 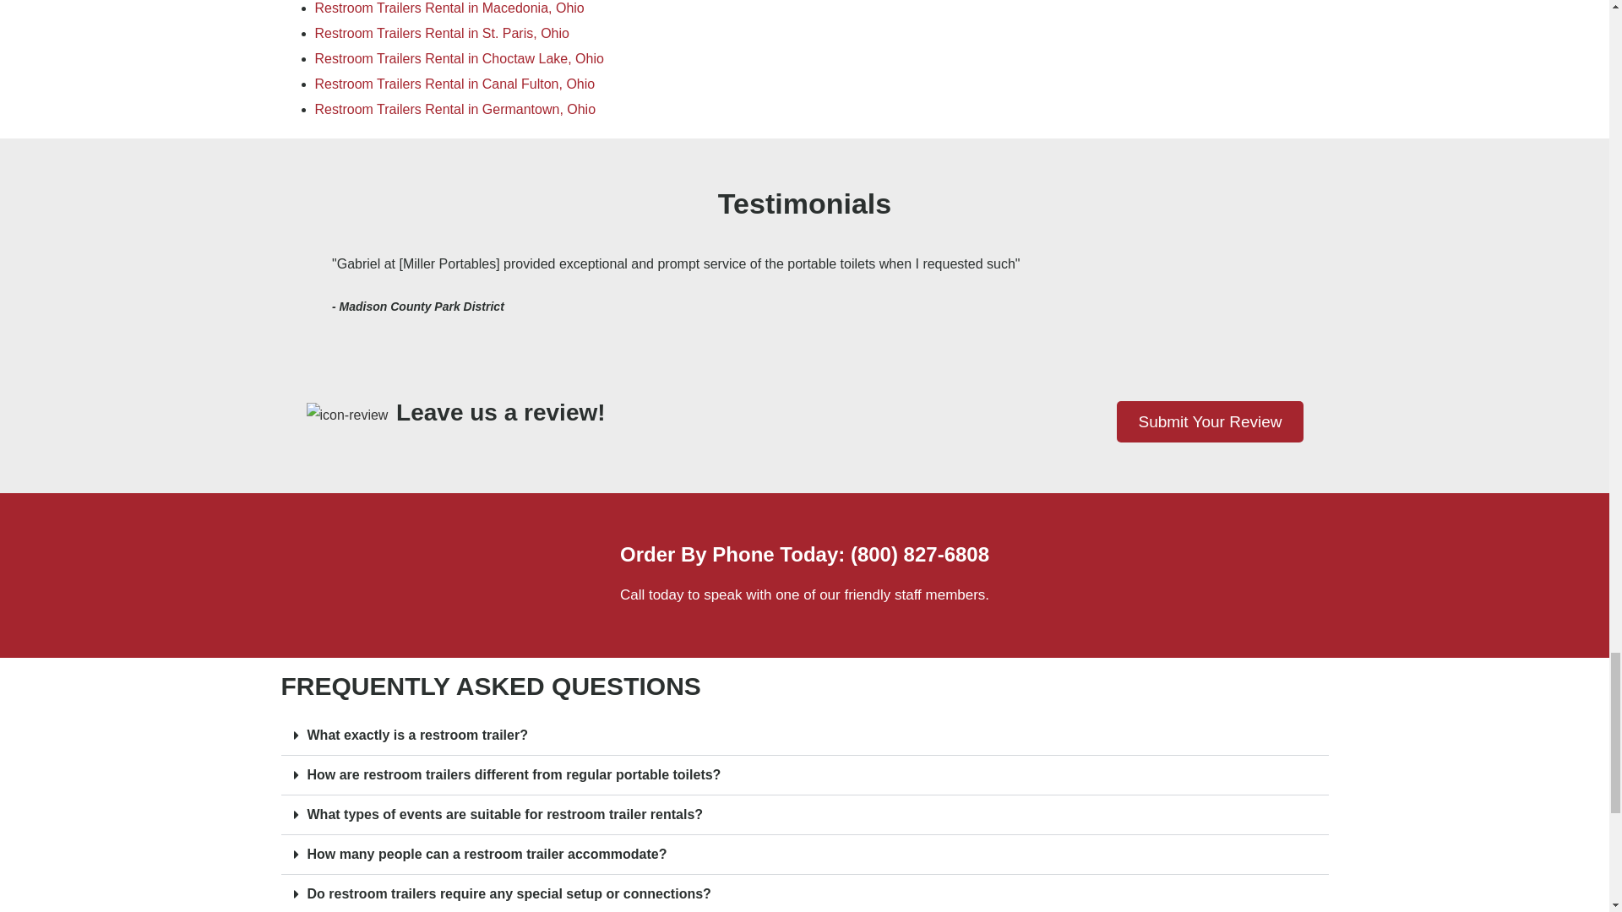 What do you see at coordinates (454, 109) in the screenshot?
I see `Restroom Trailers Rental in Germantown, Ohio` at bounding box center [454, 109].